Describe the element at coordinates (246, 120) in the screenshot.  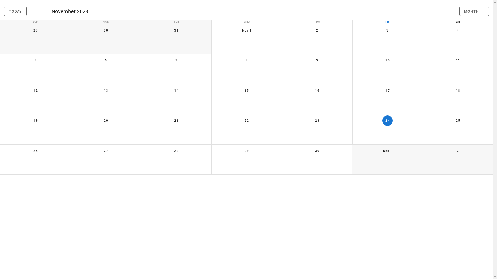
I see `22` at that location.